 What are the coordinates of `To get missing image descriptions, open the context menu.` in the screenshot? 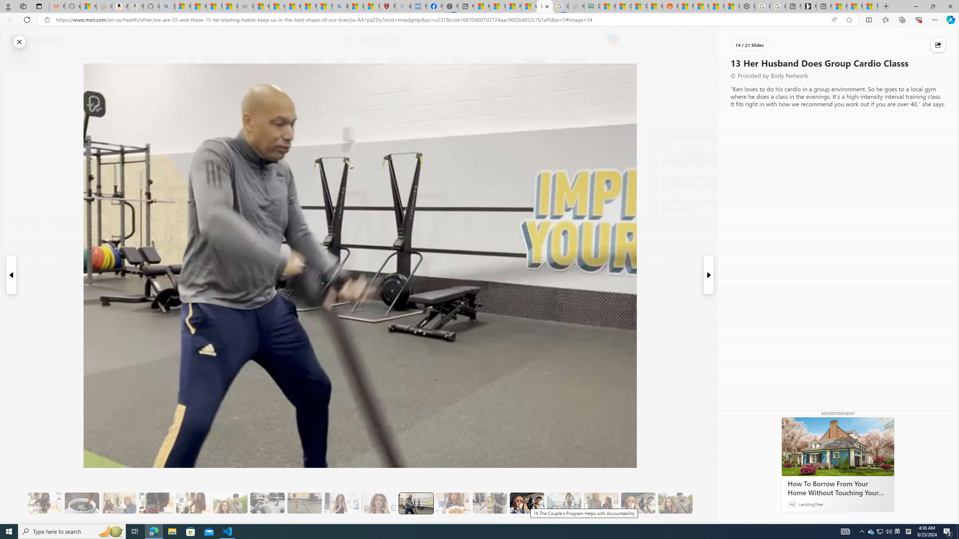 It's located at (730, 61).